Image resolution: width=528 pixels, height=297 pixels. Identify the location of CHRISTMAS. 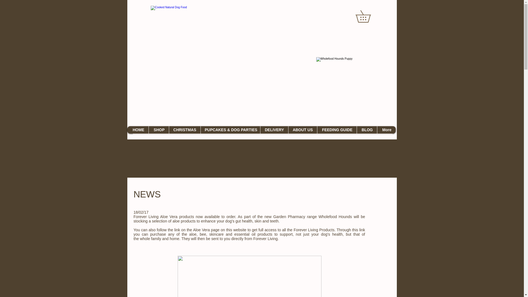
(185, 130).